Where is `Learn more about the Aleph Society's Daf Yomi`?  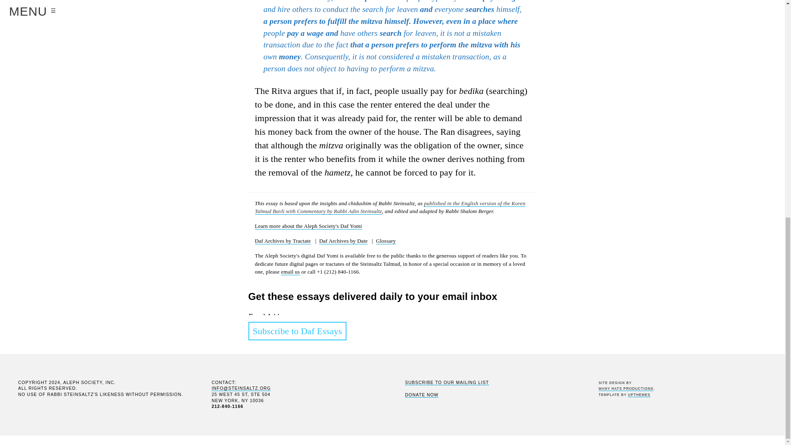
Learn more about the Aleph Society's Daf Yomi is located at coordinates (308, 226).